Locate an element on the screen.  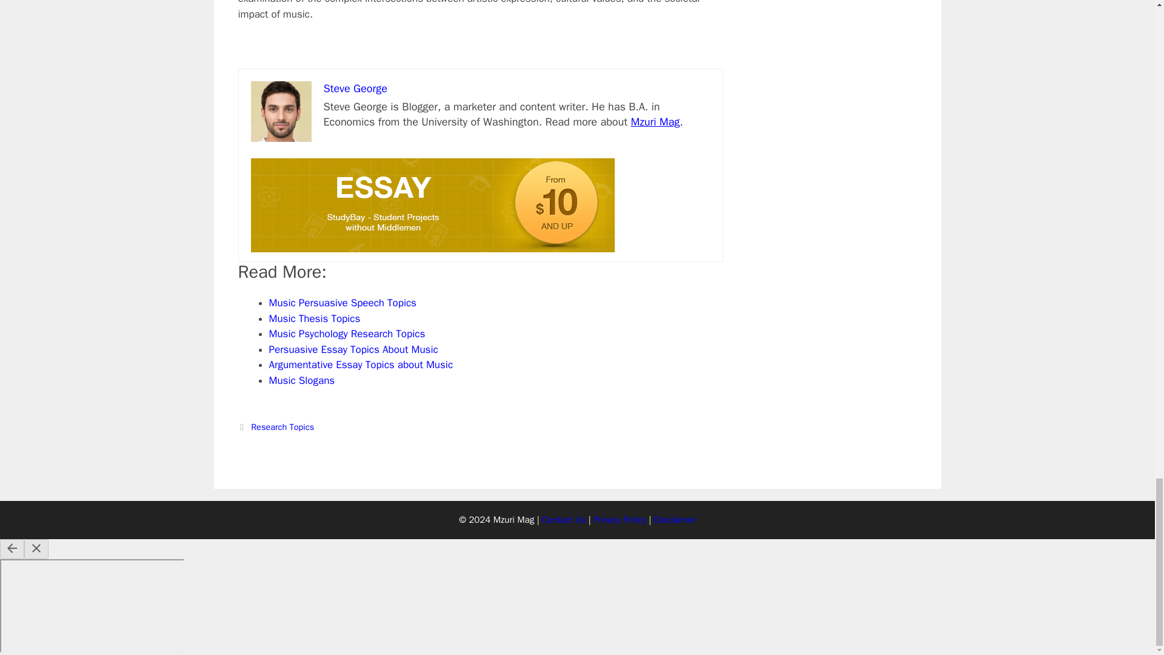
Music Thesis Topics is located at coordinates (315, 318).